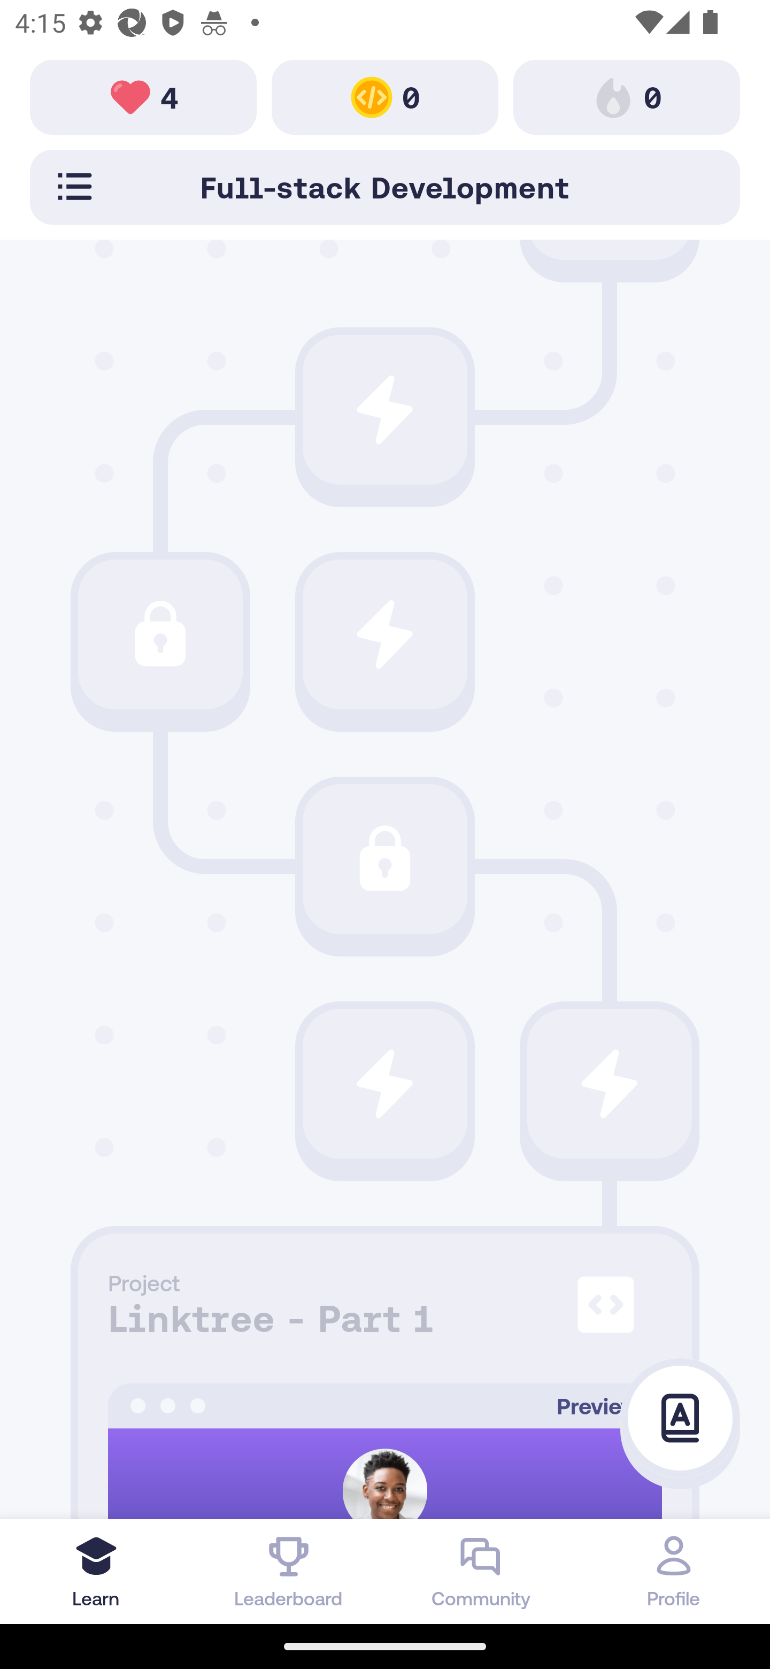 The width and height of the screenshot is (770, 1669). What do you see at coordinates (674, 1571) in the screenshot?
I see `Profile` at bounding box center [674, 1571].